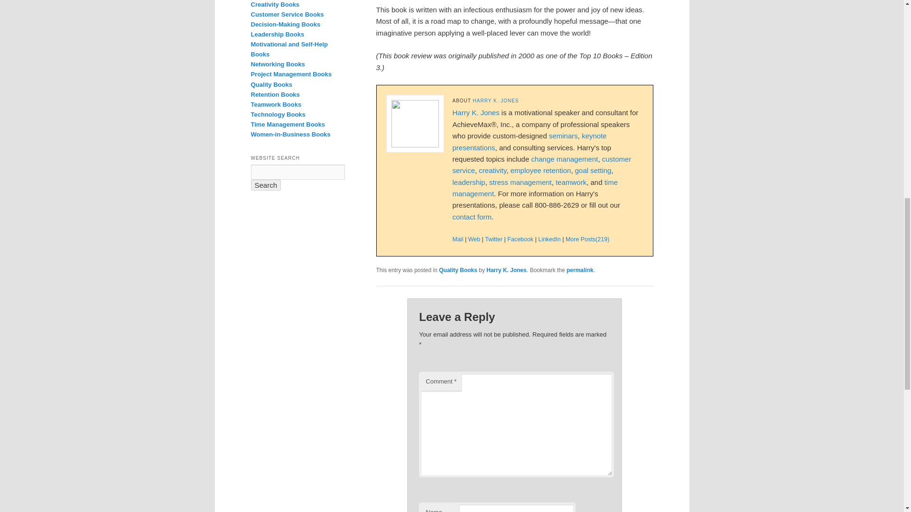 This screenshot has height=512, width=911. I want to click on stress management, so click(521, 182).